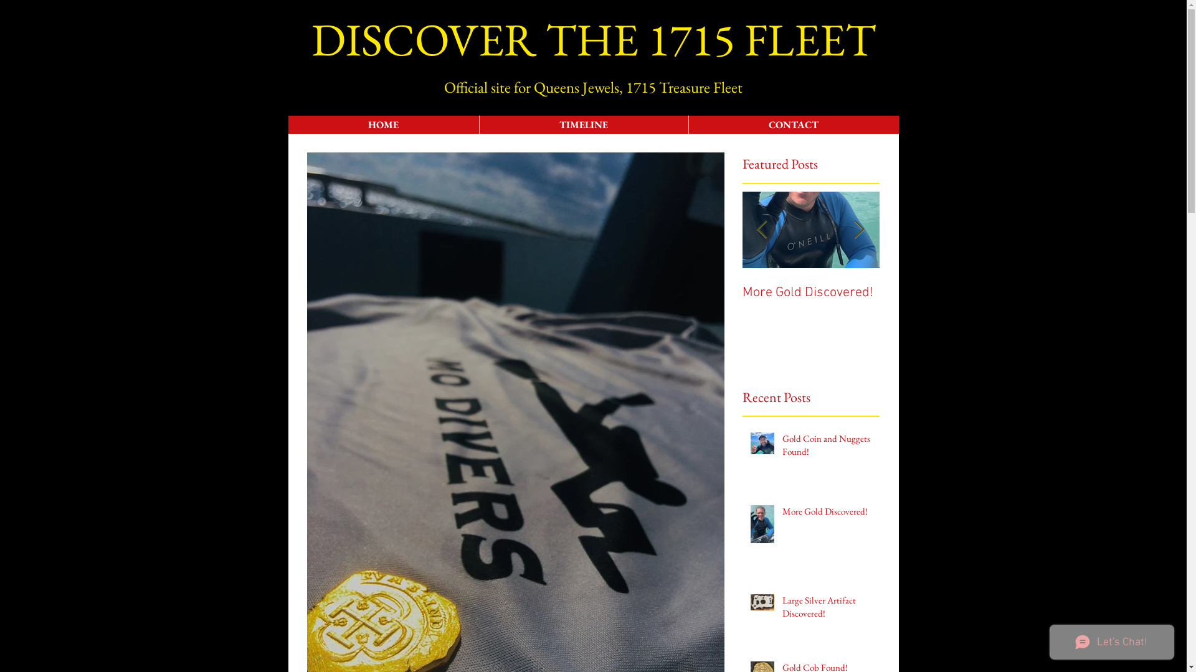 This screenshot has width=1196, height=672. I want to click on HOME, so click(383, 124).